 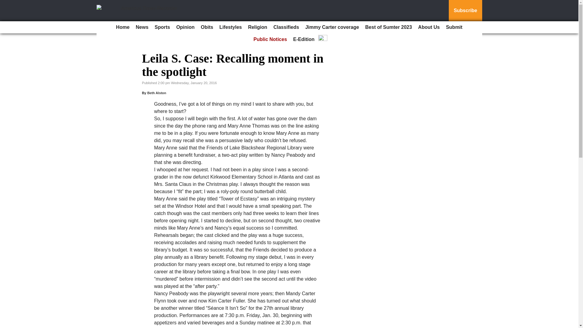 What do you see at coordinates (230, 27) in the screenshot?
I see `Lifestyles` at bounding box center [230, 27].